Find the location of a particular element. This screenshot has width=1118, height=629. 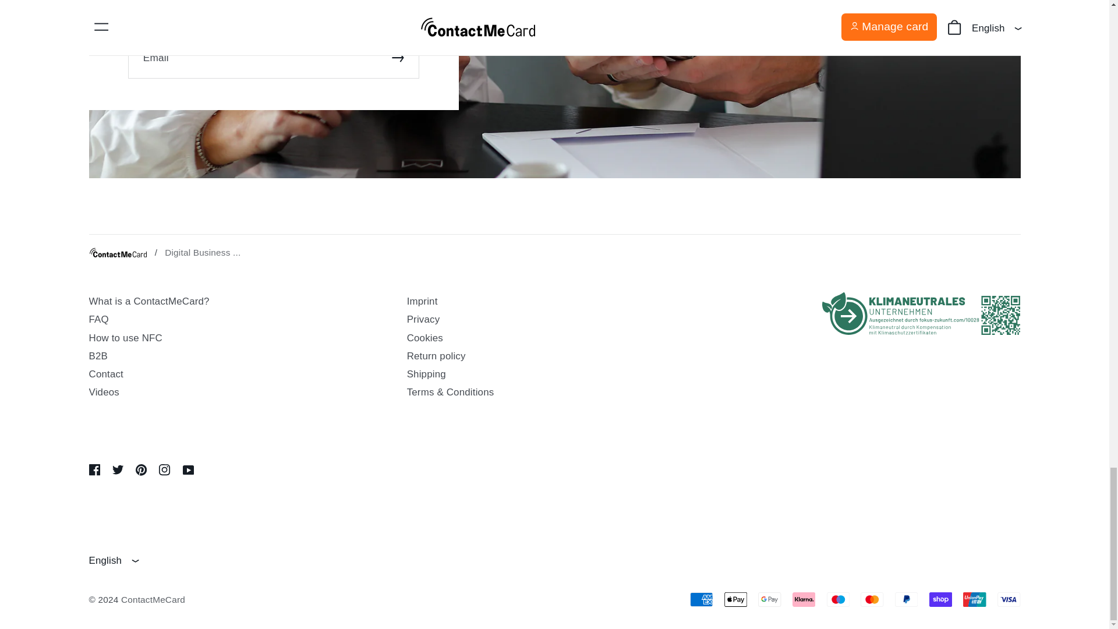

ContactMeCard on Instagram is located at coordinates (168, 469).